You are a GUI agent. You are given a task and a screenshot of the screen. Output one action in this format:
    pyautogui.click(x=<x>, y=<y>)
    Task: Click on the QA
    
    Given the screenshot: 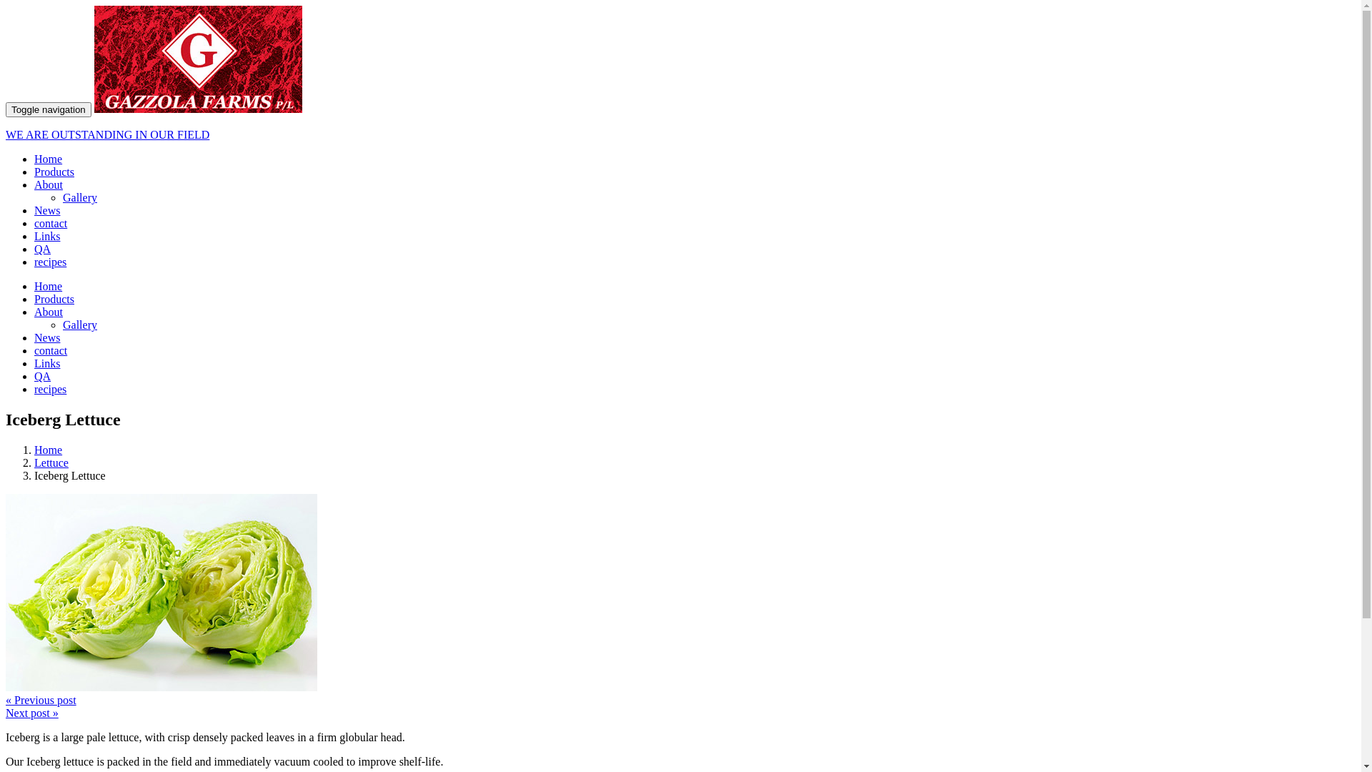 What is the action you would take?
    pyautogui.click(x=43, y=376)
    